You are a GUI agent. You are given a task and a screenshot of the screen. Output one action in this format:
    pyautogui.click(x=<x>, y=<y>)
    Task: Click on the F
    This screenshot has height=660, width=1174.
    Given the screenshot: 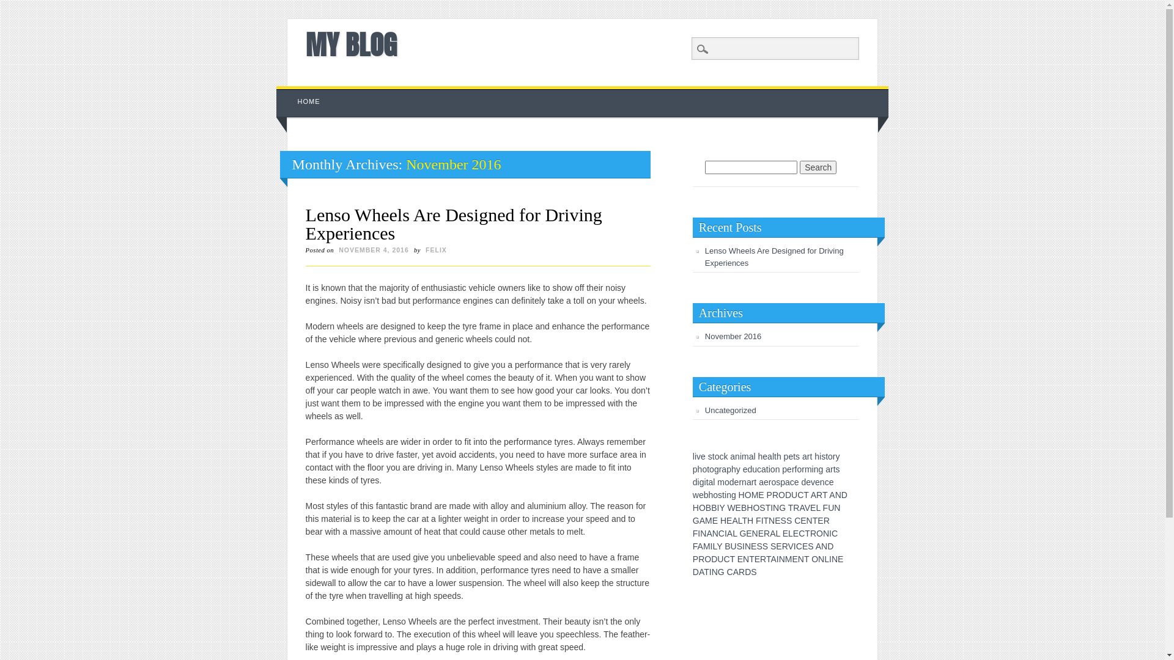 What is the action you would take?
    pyautogui.click(x=696, y=533)
    